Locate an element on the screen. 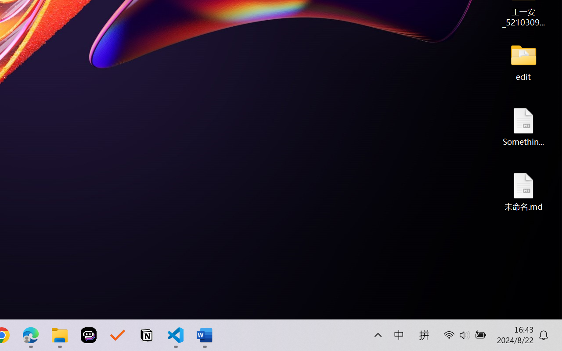  edit is located at coordinates (523, 61).